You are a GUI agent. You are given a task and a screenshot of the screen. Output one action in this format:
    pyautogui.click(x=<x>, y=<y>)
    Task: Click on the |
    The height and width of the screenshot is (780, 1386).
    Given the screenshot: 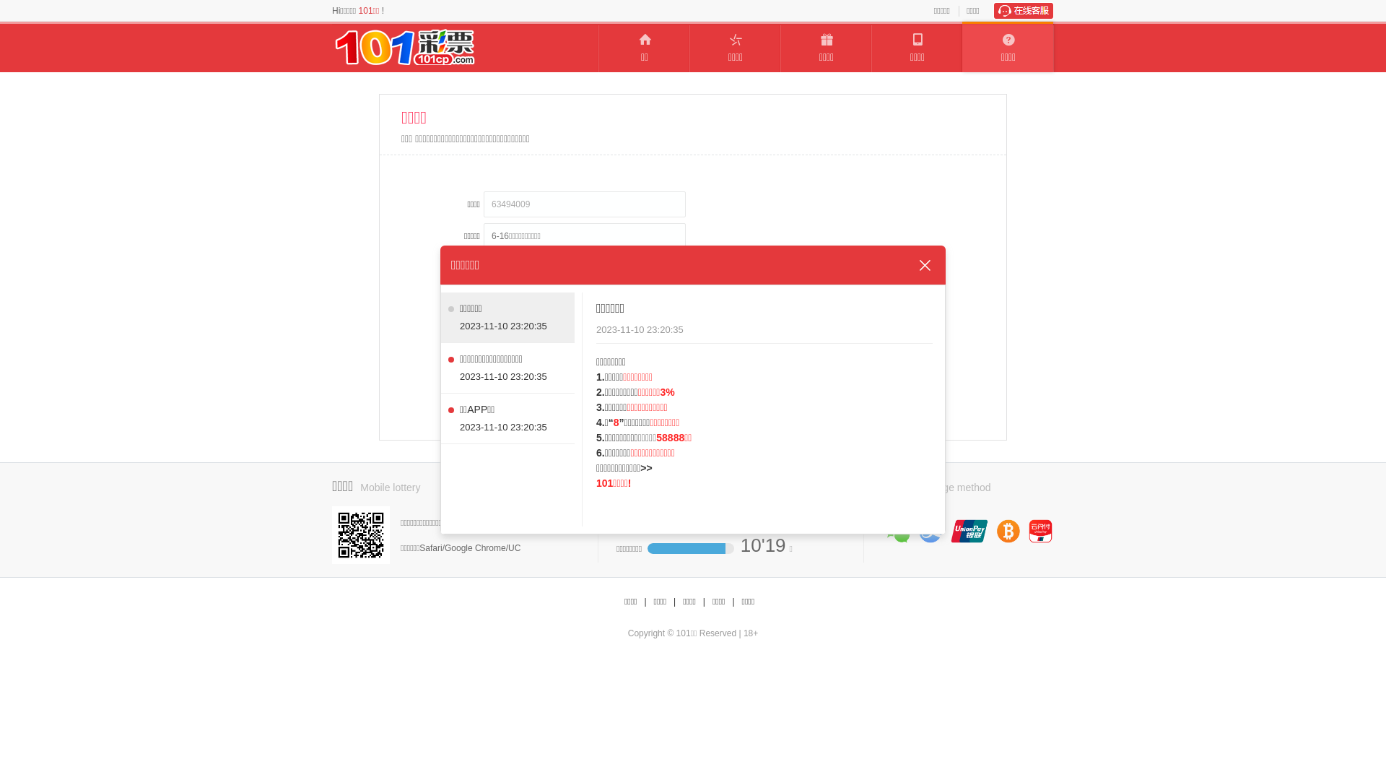 What is the action you would take?
    pyautogui.click(x=645, y=602)
    